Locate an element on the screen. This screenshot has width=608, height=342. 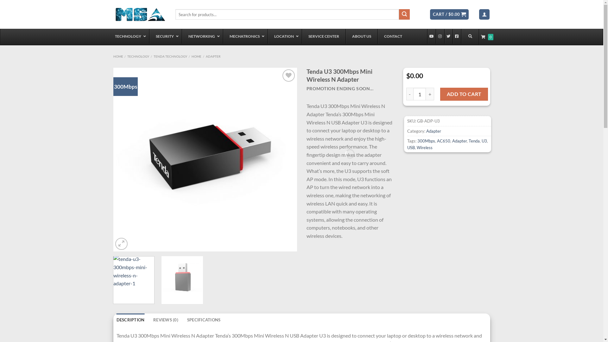
U3 is located at coordinates (484, 141).